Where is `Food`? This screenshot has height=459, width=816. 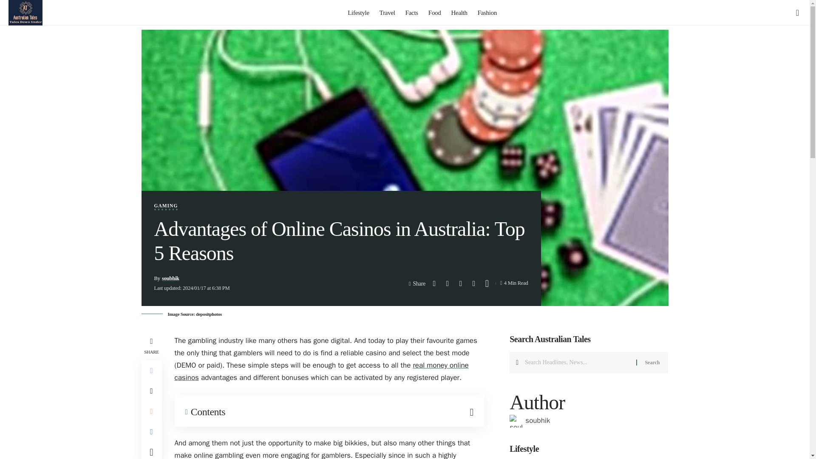 Food is located at coordinates (435, 13).